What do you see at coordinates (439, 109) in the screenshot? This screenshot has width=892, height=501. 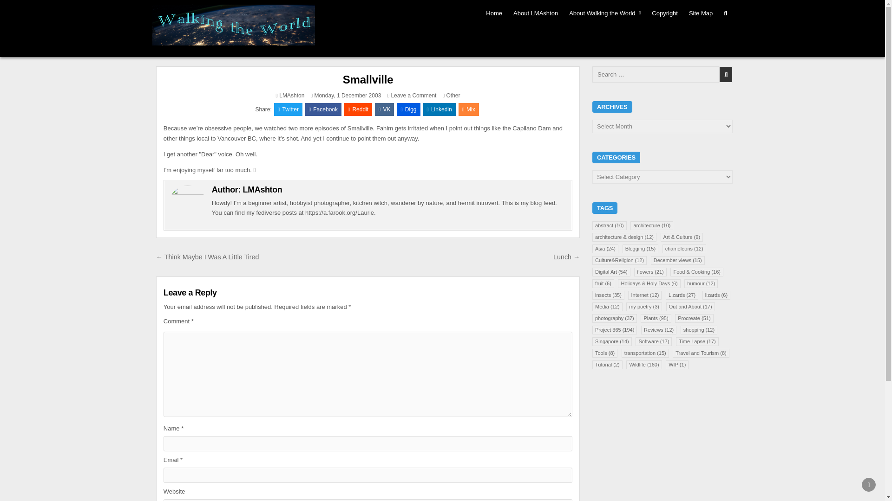 I see `Share this on Linkedin` at bounding box center [439, 109].